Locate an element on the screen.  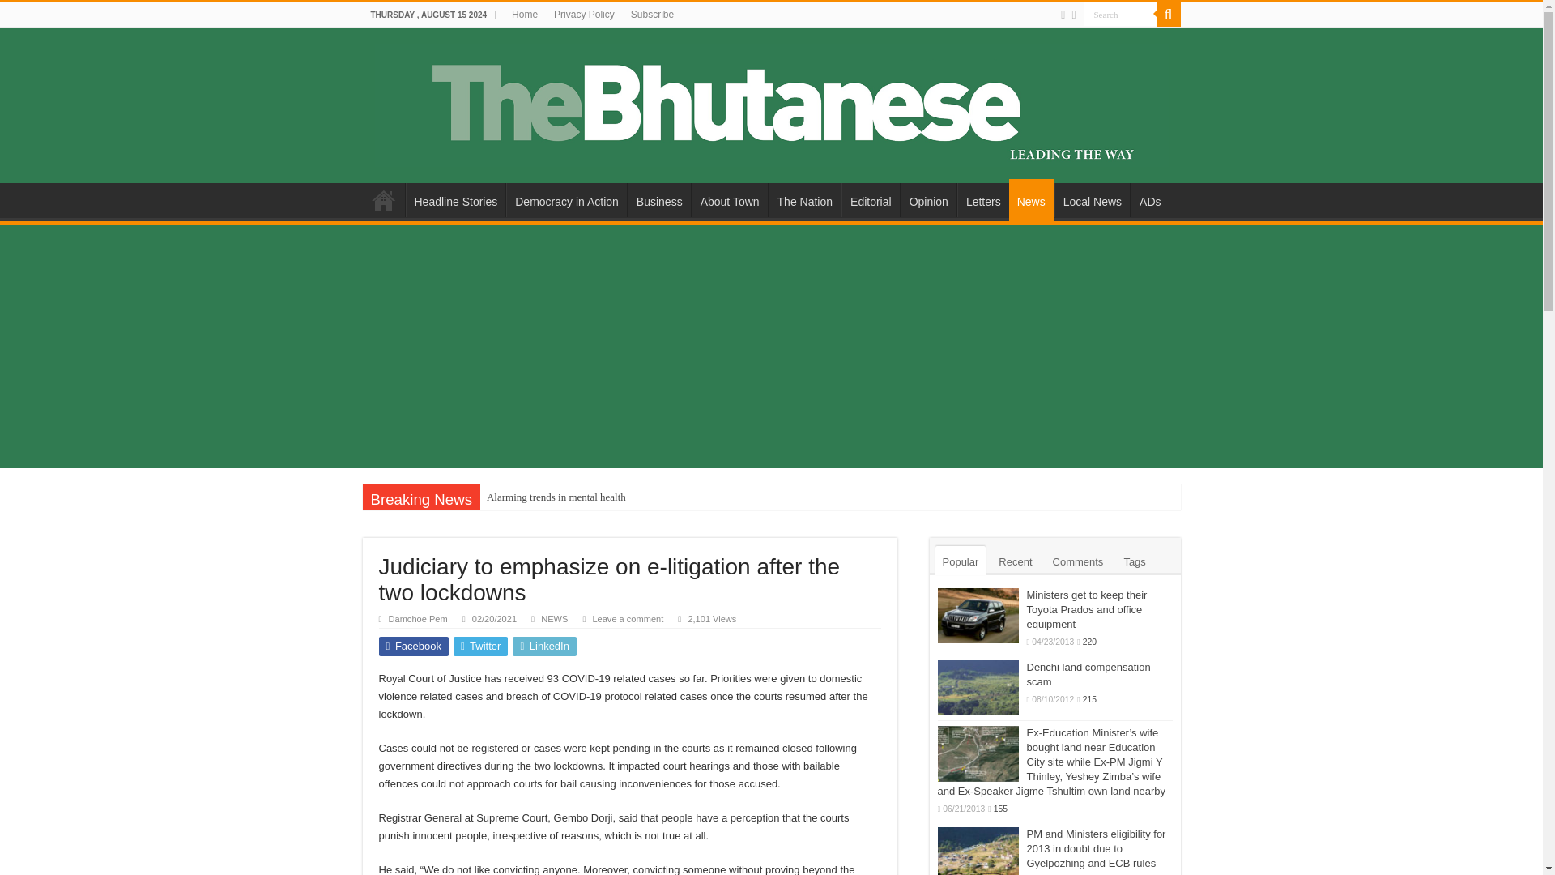
The Bhutanese is located at coordinates (771, 102).